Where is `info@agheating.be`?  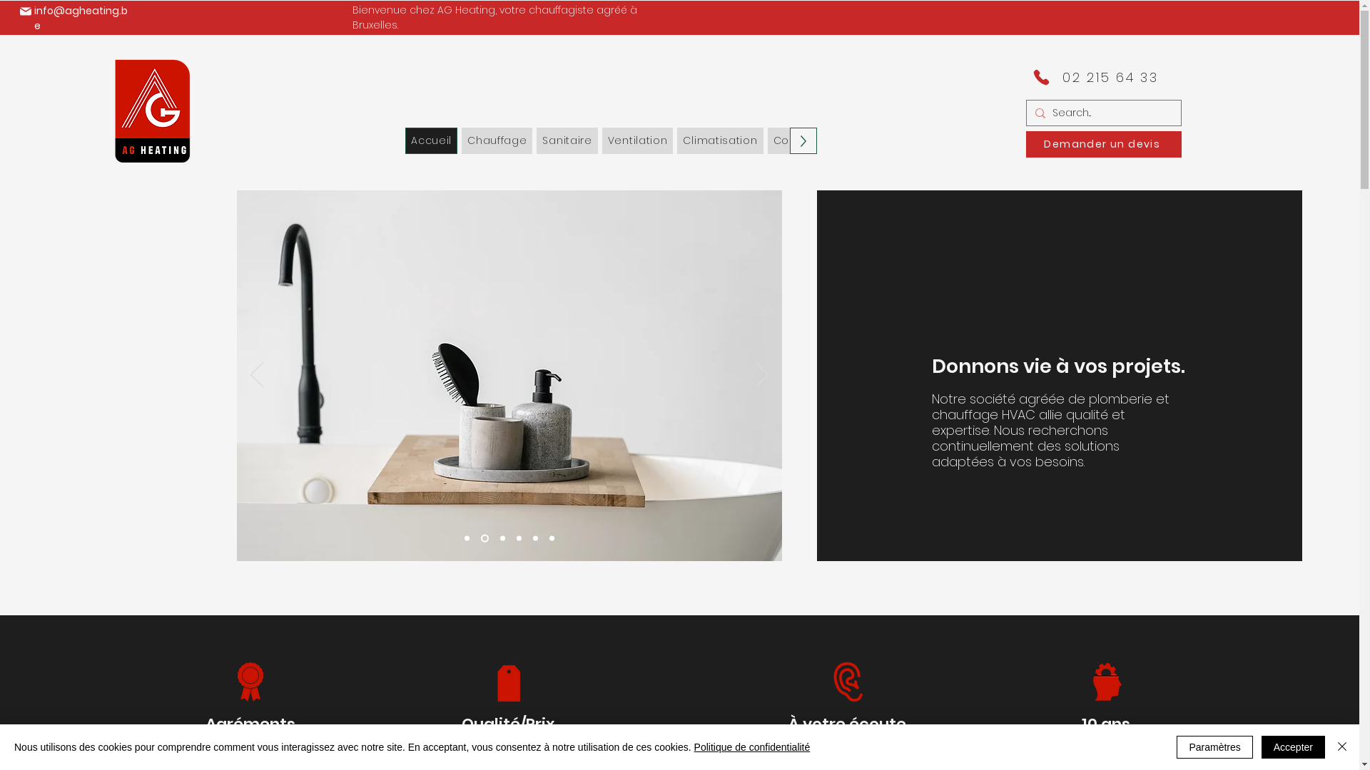
info@agheating.be is located at coordinates (81, 19).